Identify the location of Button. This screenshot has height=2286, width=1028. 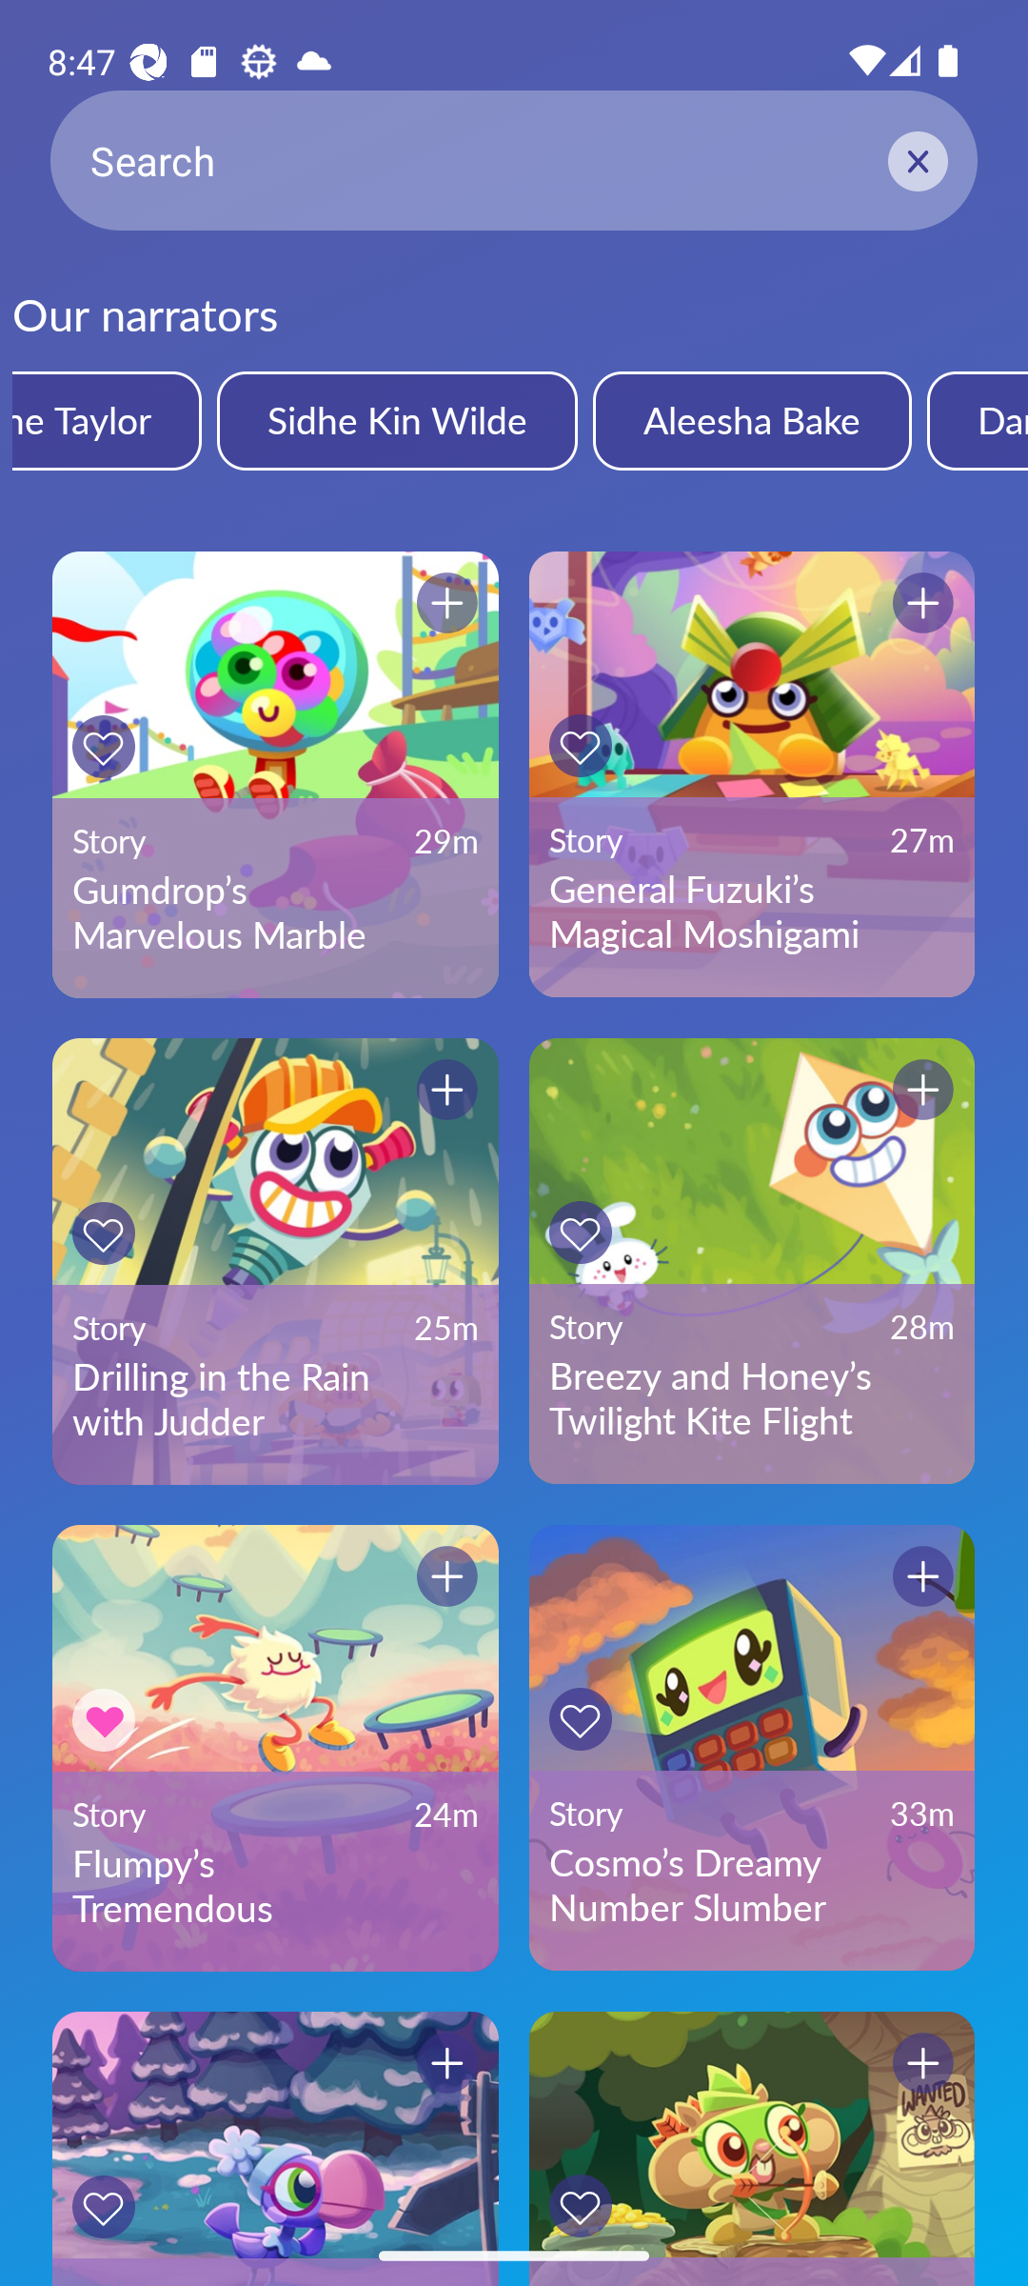
(447, 1090).